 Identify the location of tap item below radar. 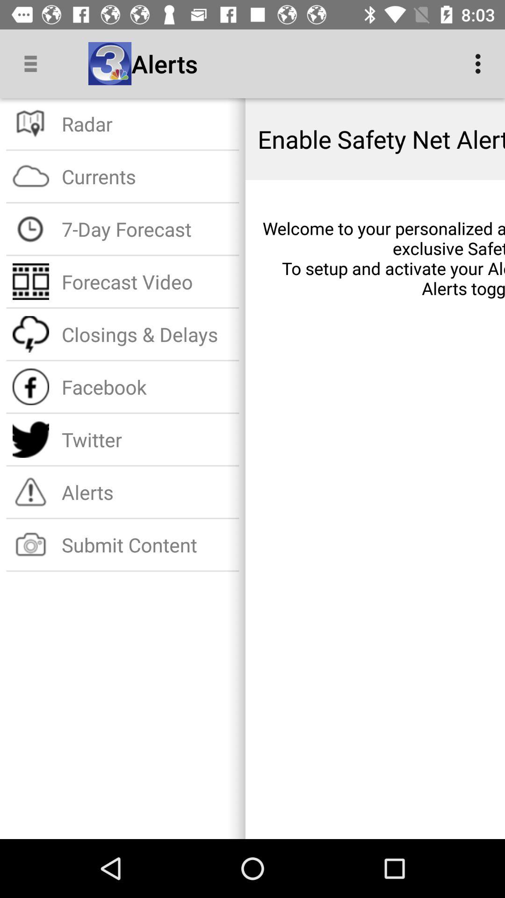
(147, 176).